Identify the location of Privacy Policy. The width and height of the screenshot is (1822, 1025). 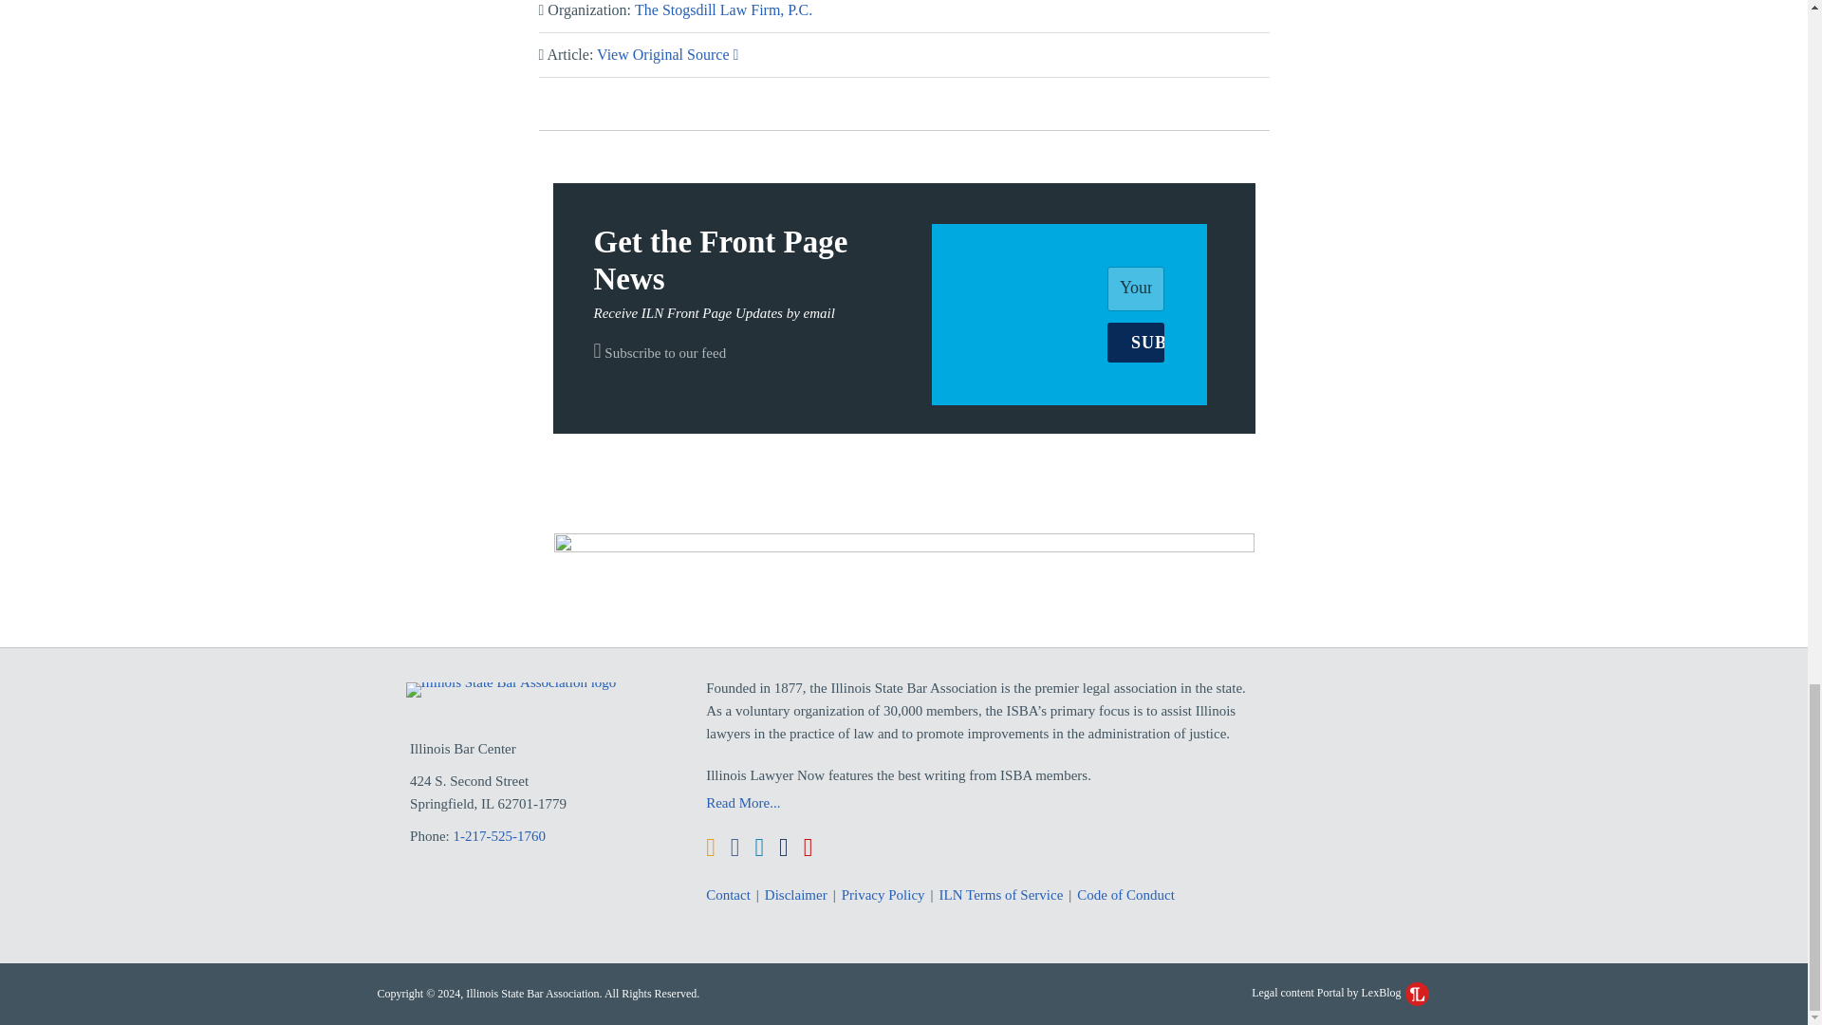
(883, 894).